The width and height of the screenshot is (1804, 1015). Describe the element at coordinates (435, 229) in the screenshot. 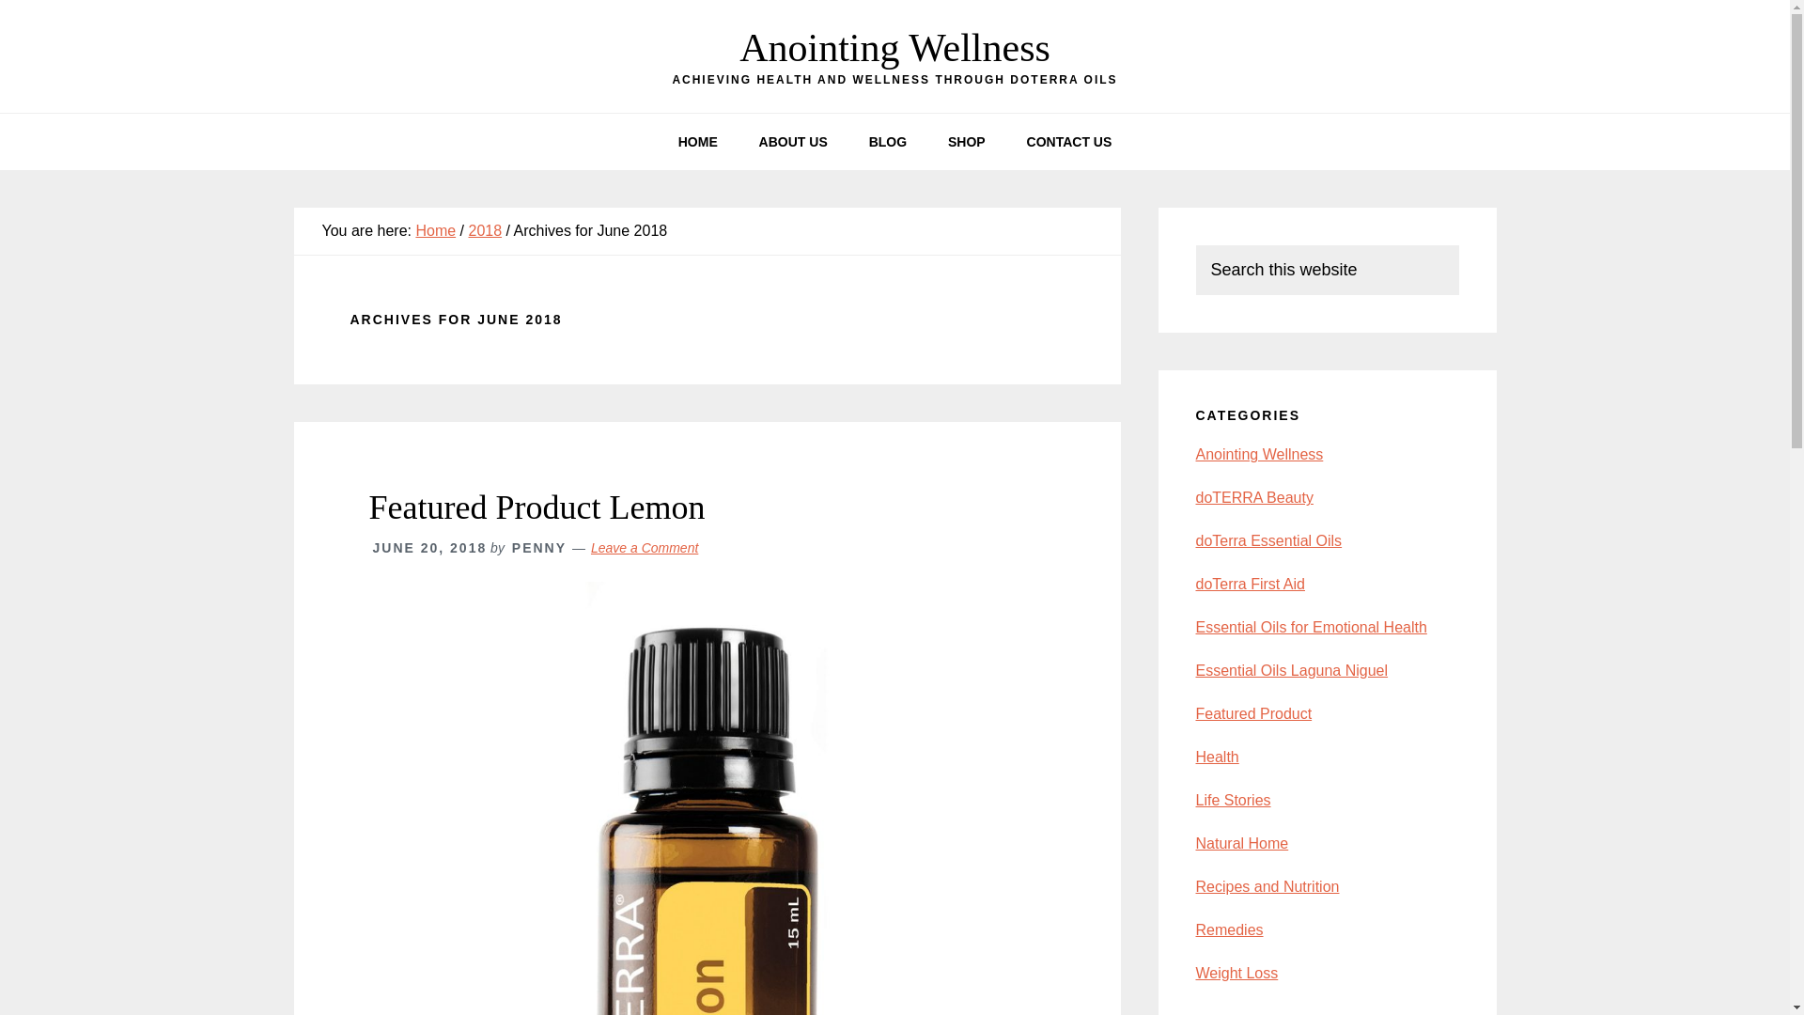

I see `Home` at that location.